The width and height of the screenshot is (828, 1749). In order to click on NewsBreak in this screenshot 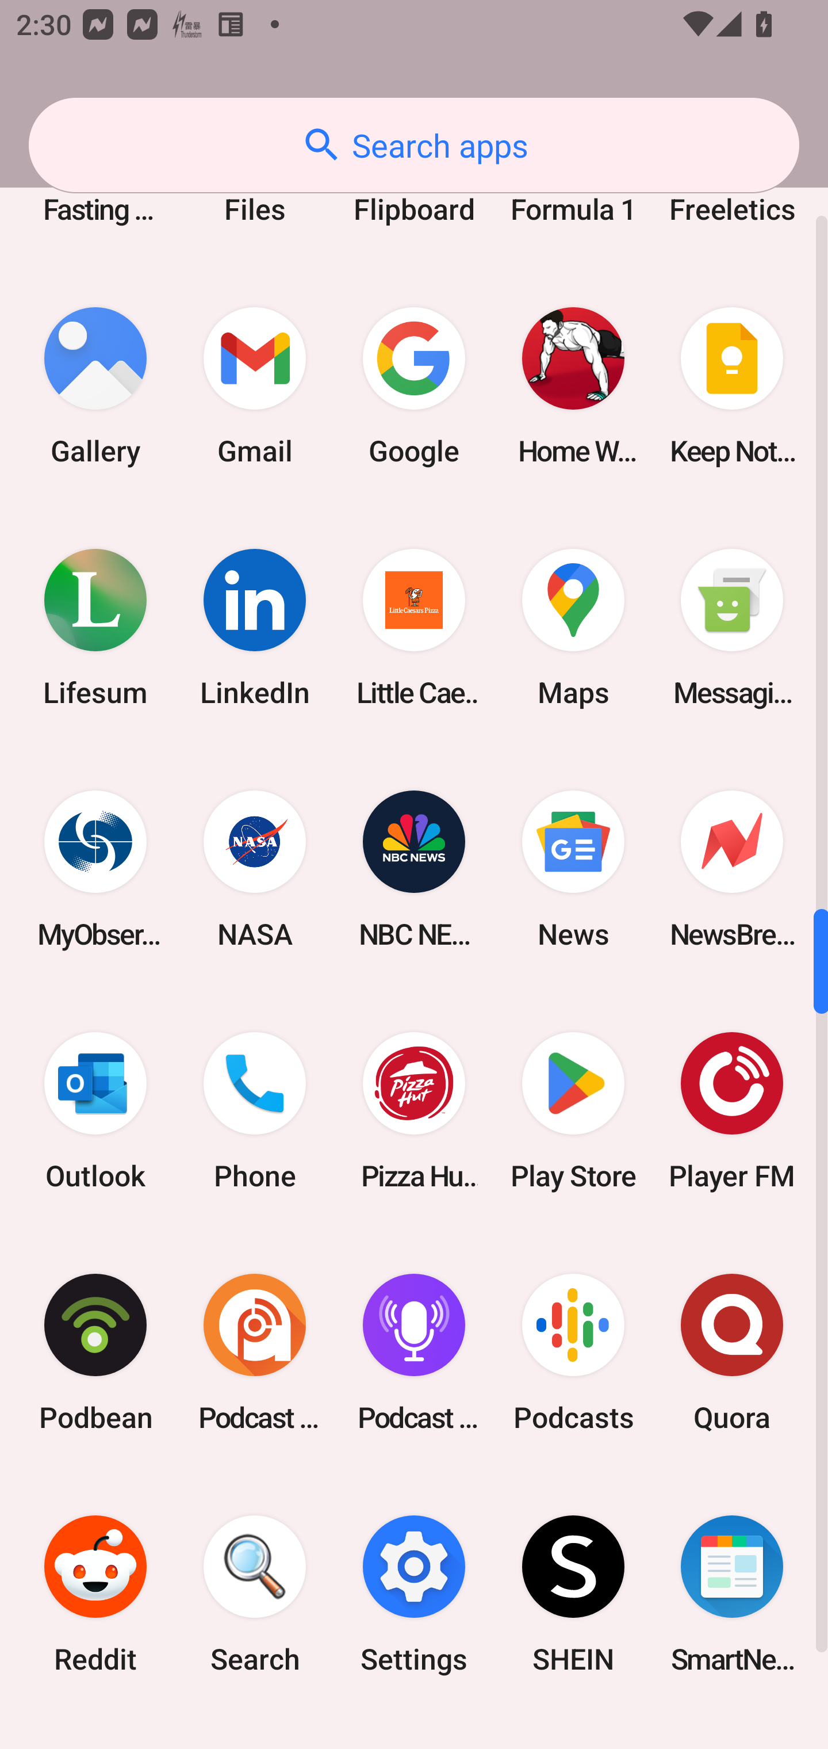, I will do `click(732, 869)`.